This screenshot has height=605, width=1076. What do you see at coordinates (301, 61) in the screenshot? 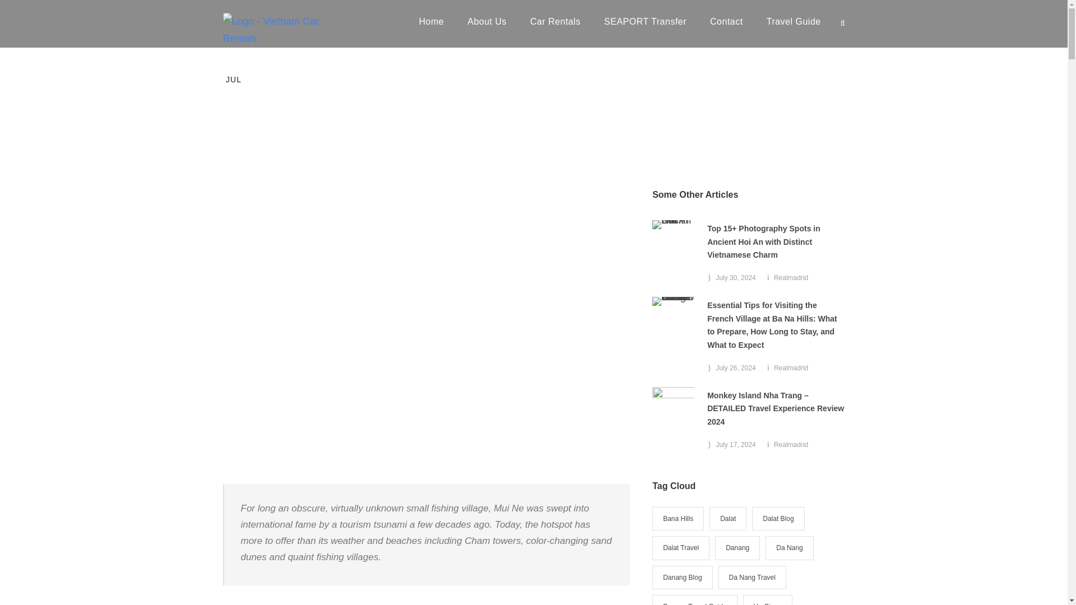
I see `Posts by Realmadrid` at bounding box center [301, 61].